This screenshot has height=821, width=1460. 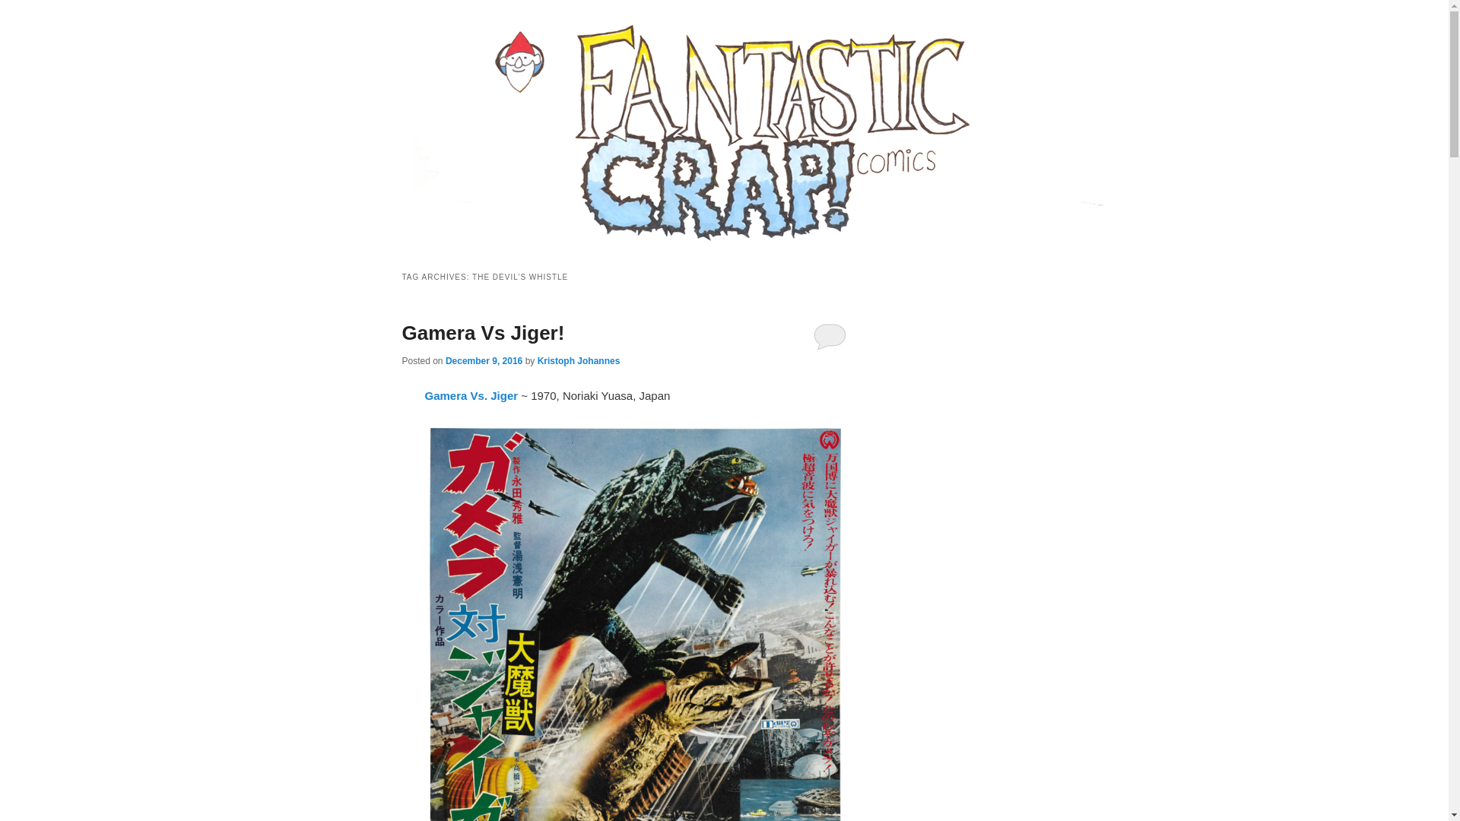 I want to click on Permalink to Gamera Vs Jiger!, so click(x=482, y=333).